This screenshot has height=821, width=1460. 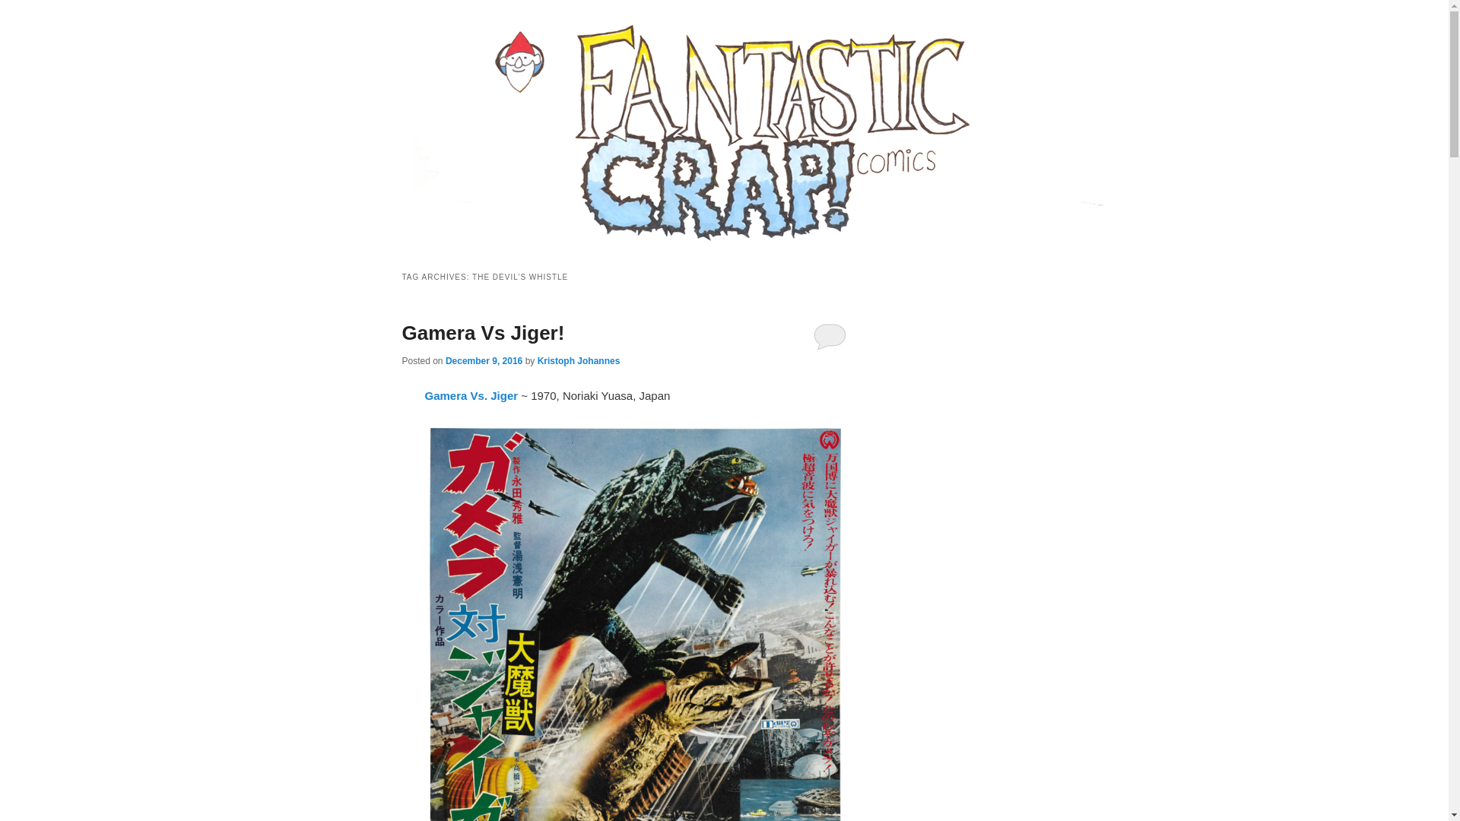 I want to click on Permalink to Gamera Vs Jiger!, so click(x=482, y=333).